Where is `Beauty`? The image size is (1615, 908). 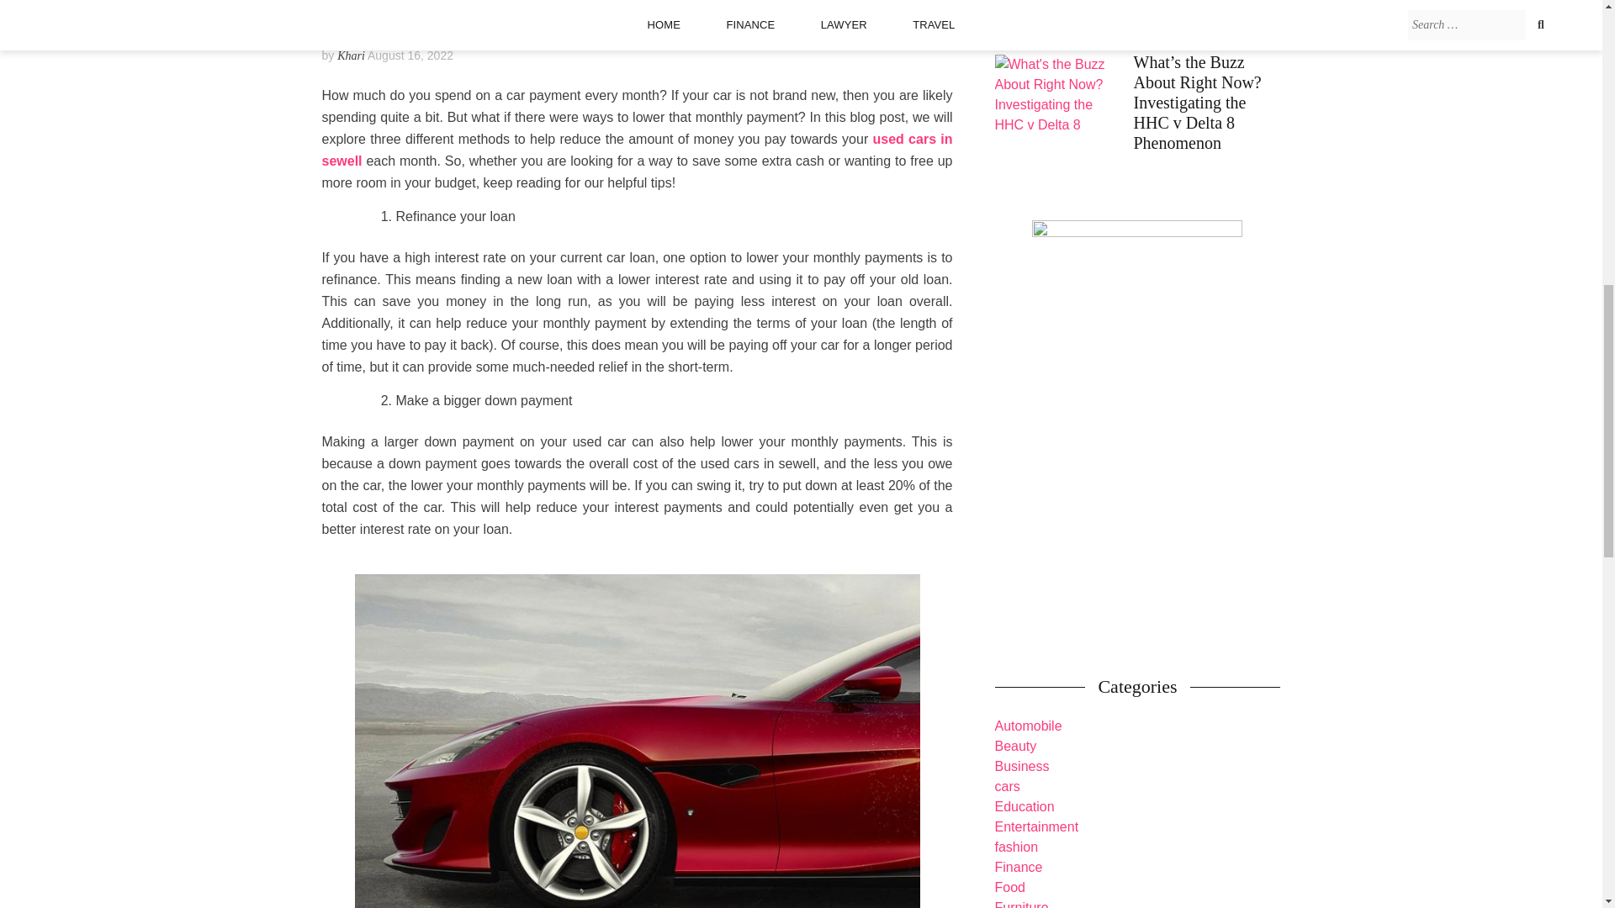
Beauty is located at coordinates (1015, 747).